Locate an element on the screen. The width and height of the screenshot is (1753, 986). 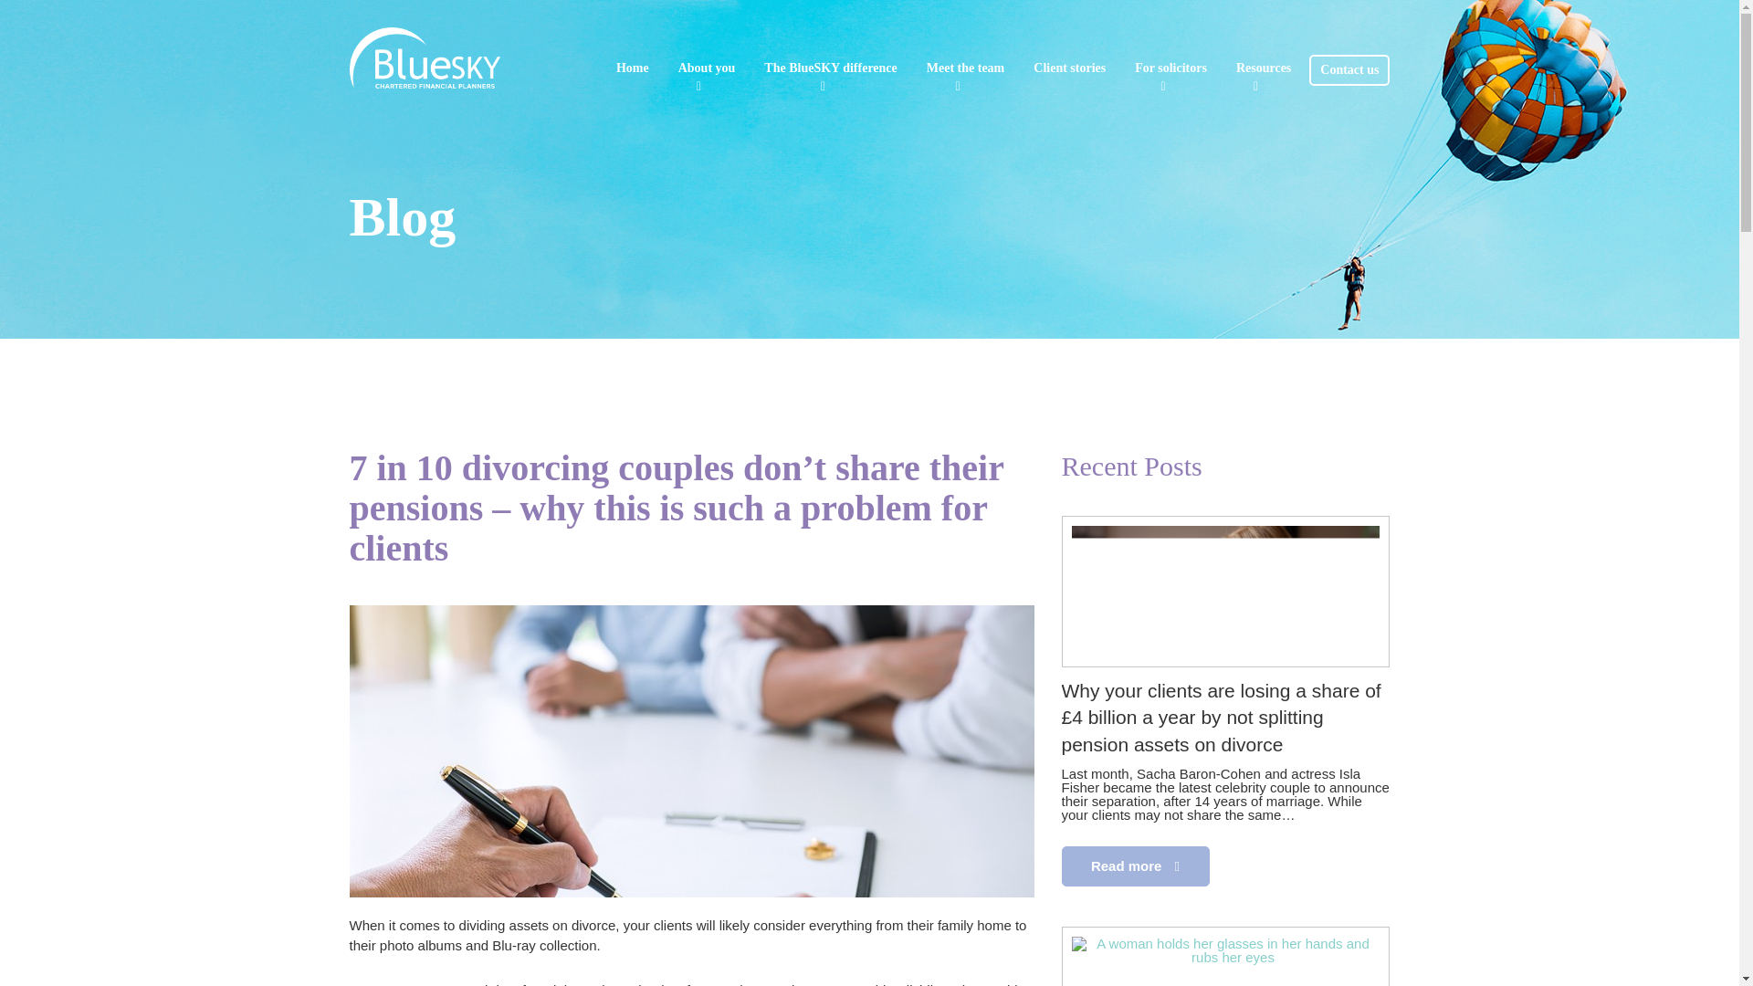
Client stories is located at coordinates (1070, 68).